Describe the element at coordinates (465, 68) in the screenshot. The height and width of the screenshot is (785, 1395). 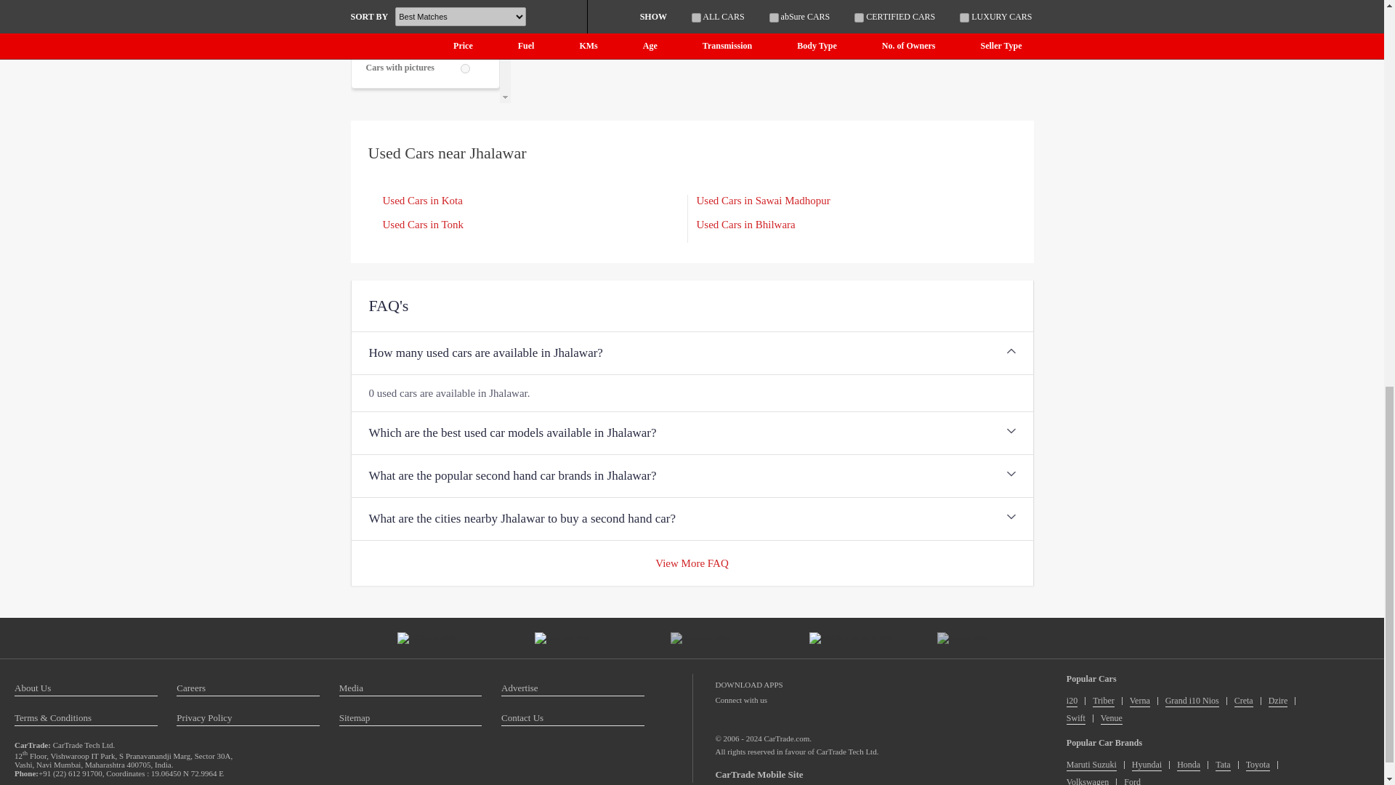
I see `2` at that location.